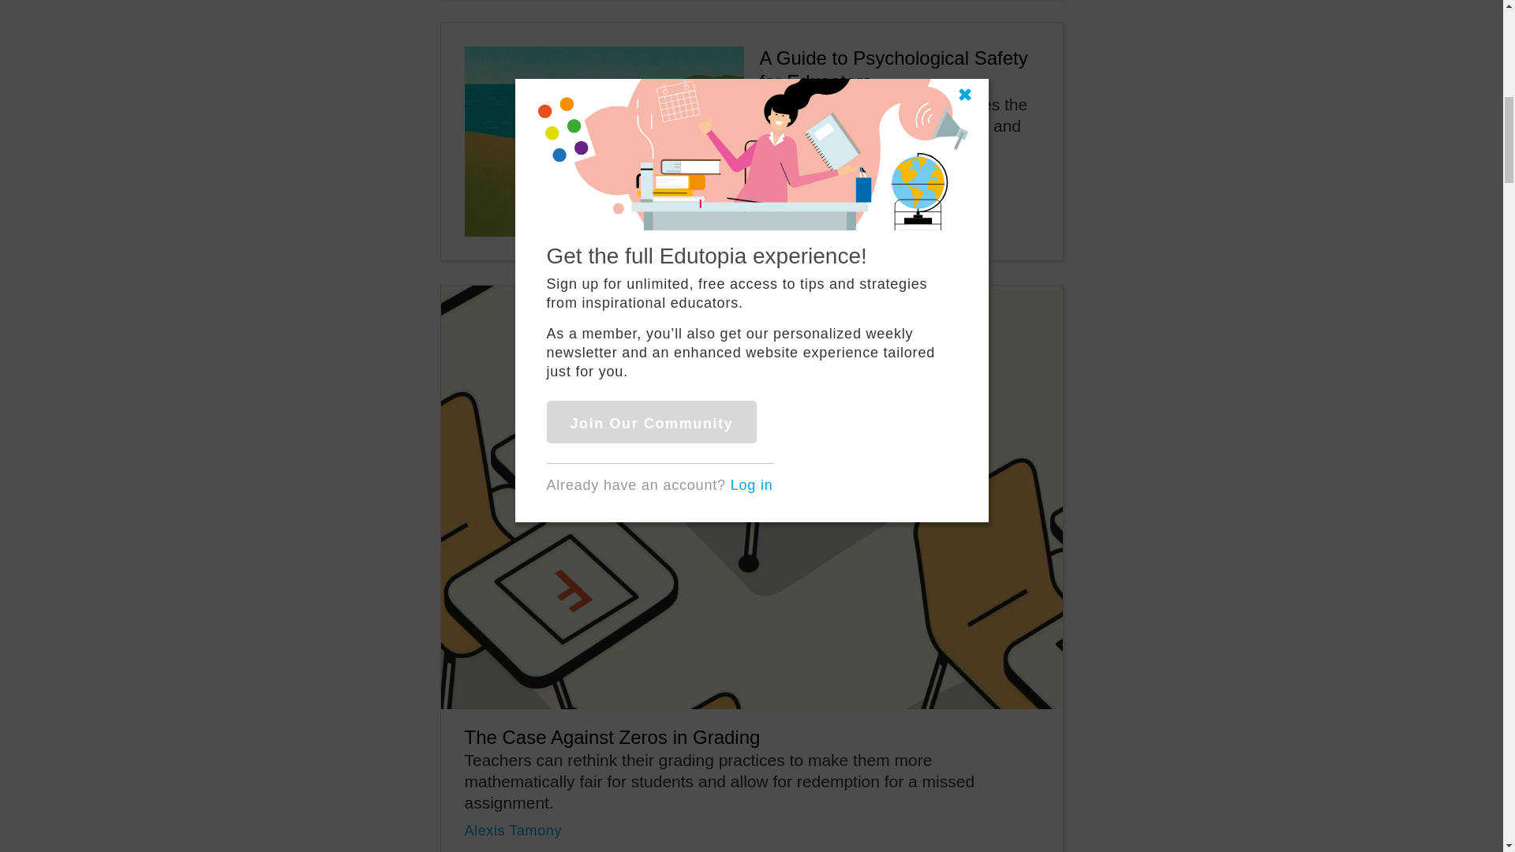 This screenshot has width=1515, height=852. What do you see at coordinates (612, 737) in the screenshot?
I see `The Case Against Zeros in Grading` at bounding box center [612, 737].